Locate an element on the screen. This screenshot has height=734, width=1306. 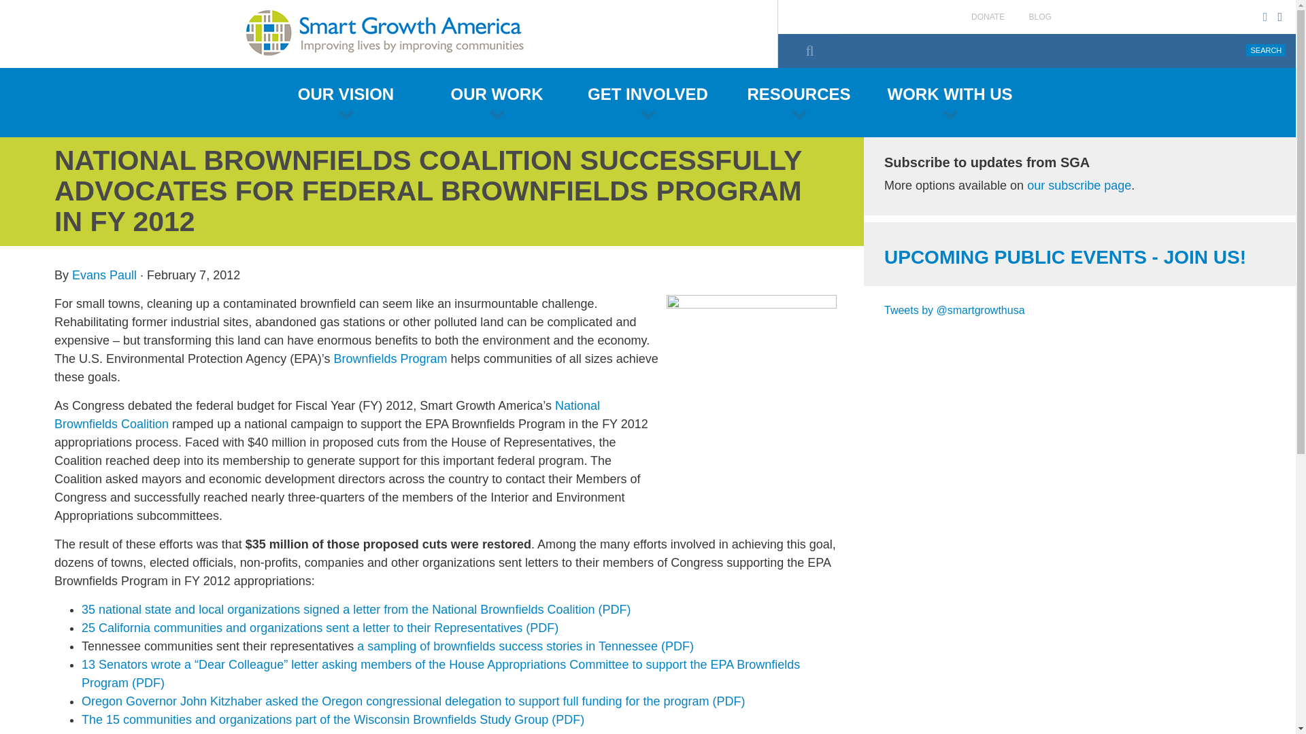
SEARCH is located at coordinates (1265, 50).